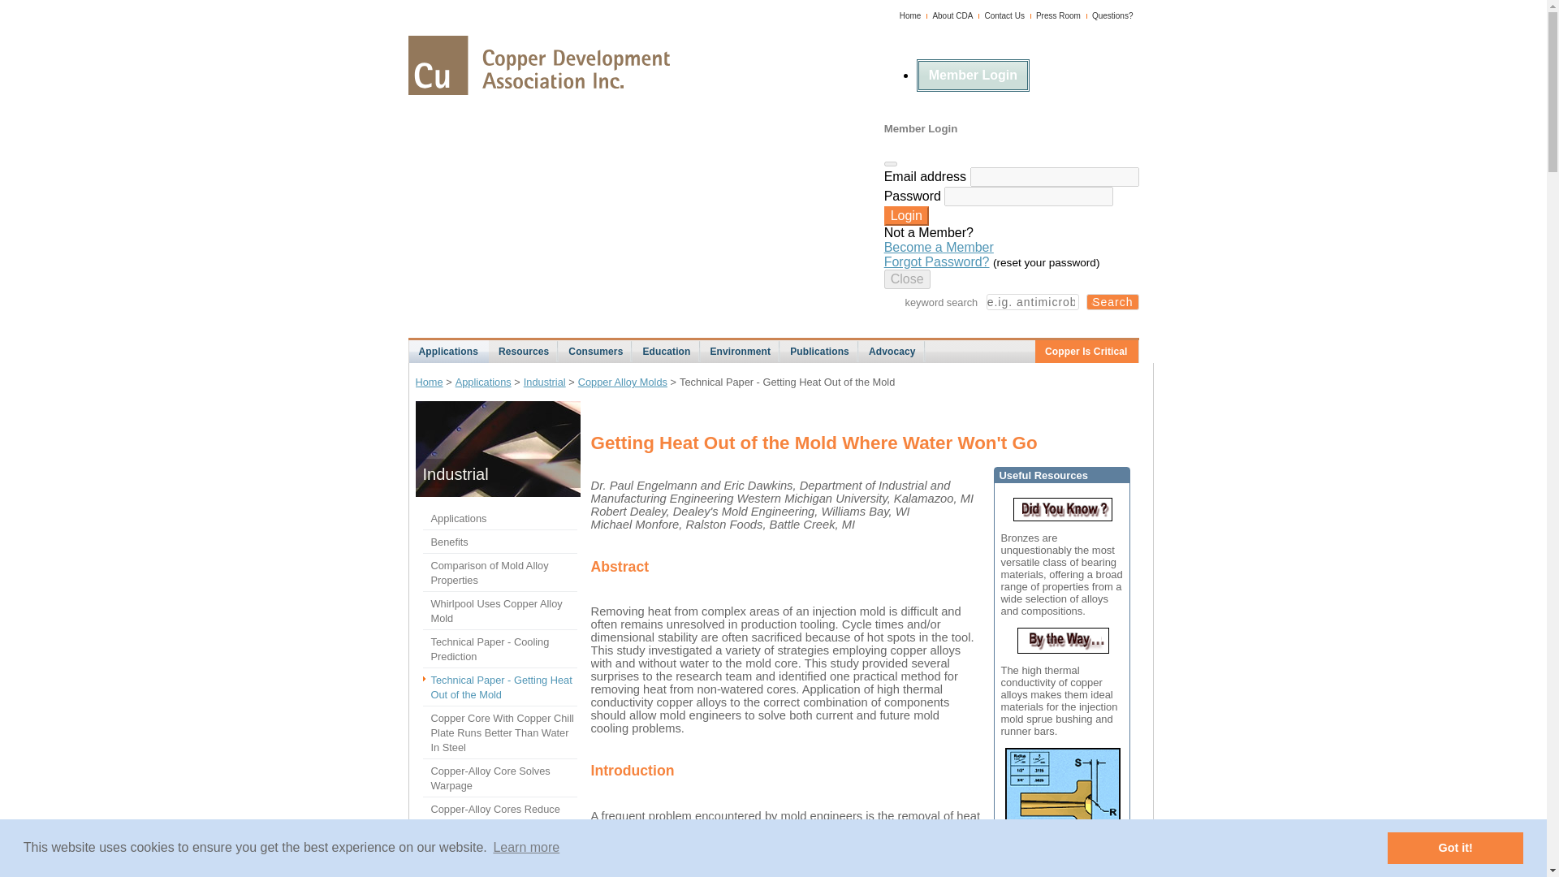 This screenshot has width=1559, height=877. What do you see at coordinates (906, 215) in the screenshot?
I see `Login` at bounding box center [906, 215].